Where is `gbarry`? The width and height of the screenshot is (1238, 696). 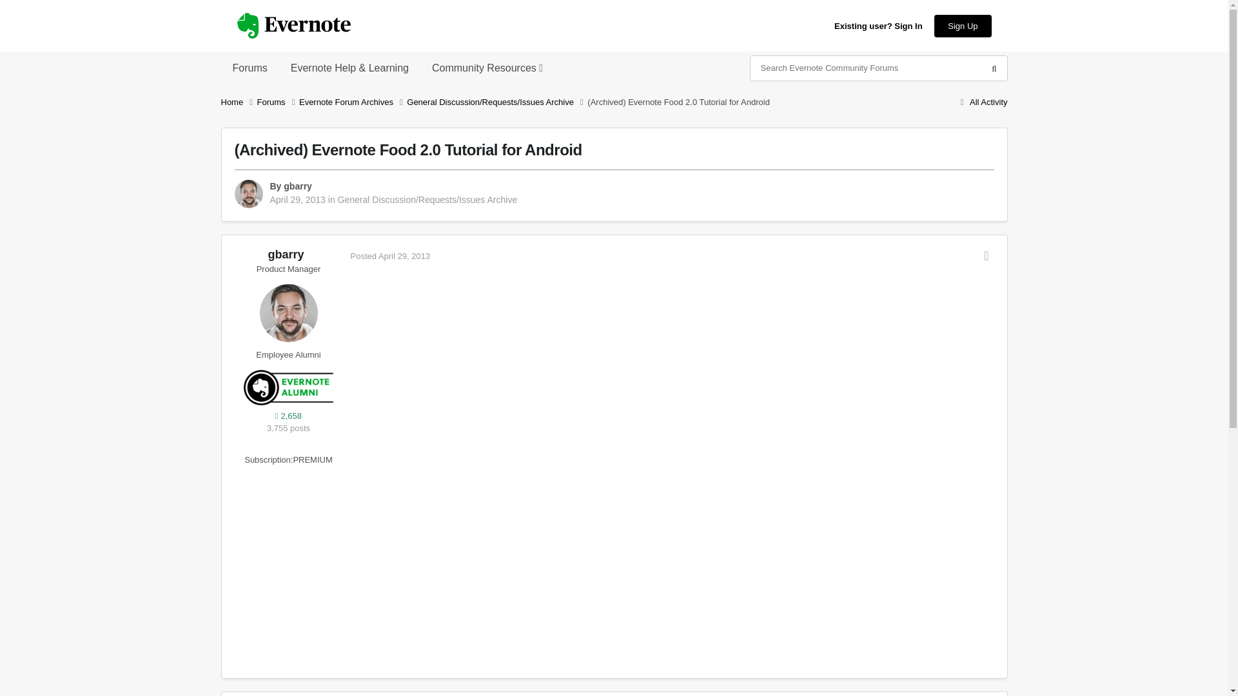 gbarry is located at coordinates (285, 254).